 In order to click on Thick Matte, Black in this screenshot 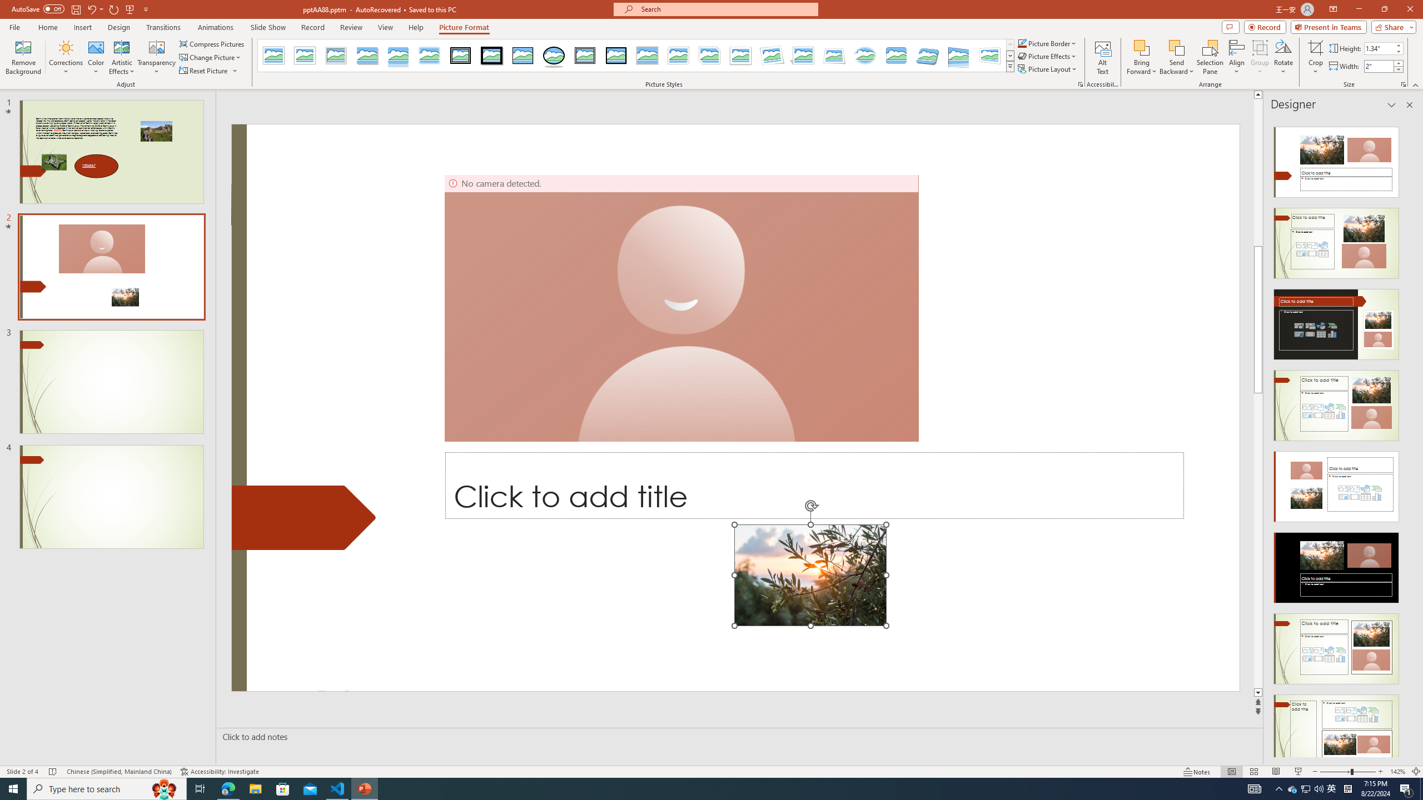, I will do `click(492, 56)`.